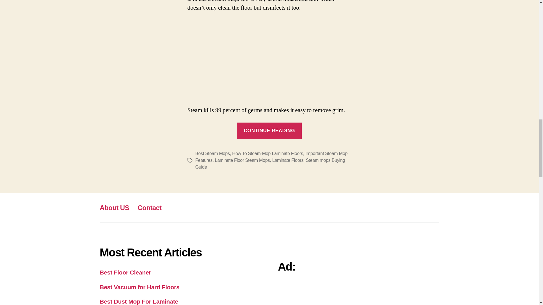 The image size is (543, 305). What do you see at coordinates (212, 153) in the screenshot?
I see `Best Steam Mops` at bounding box center [212, 153].